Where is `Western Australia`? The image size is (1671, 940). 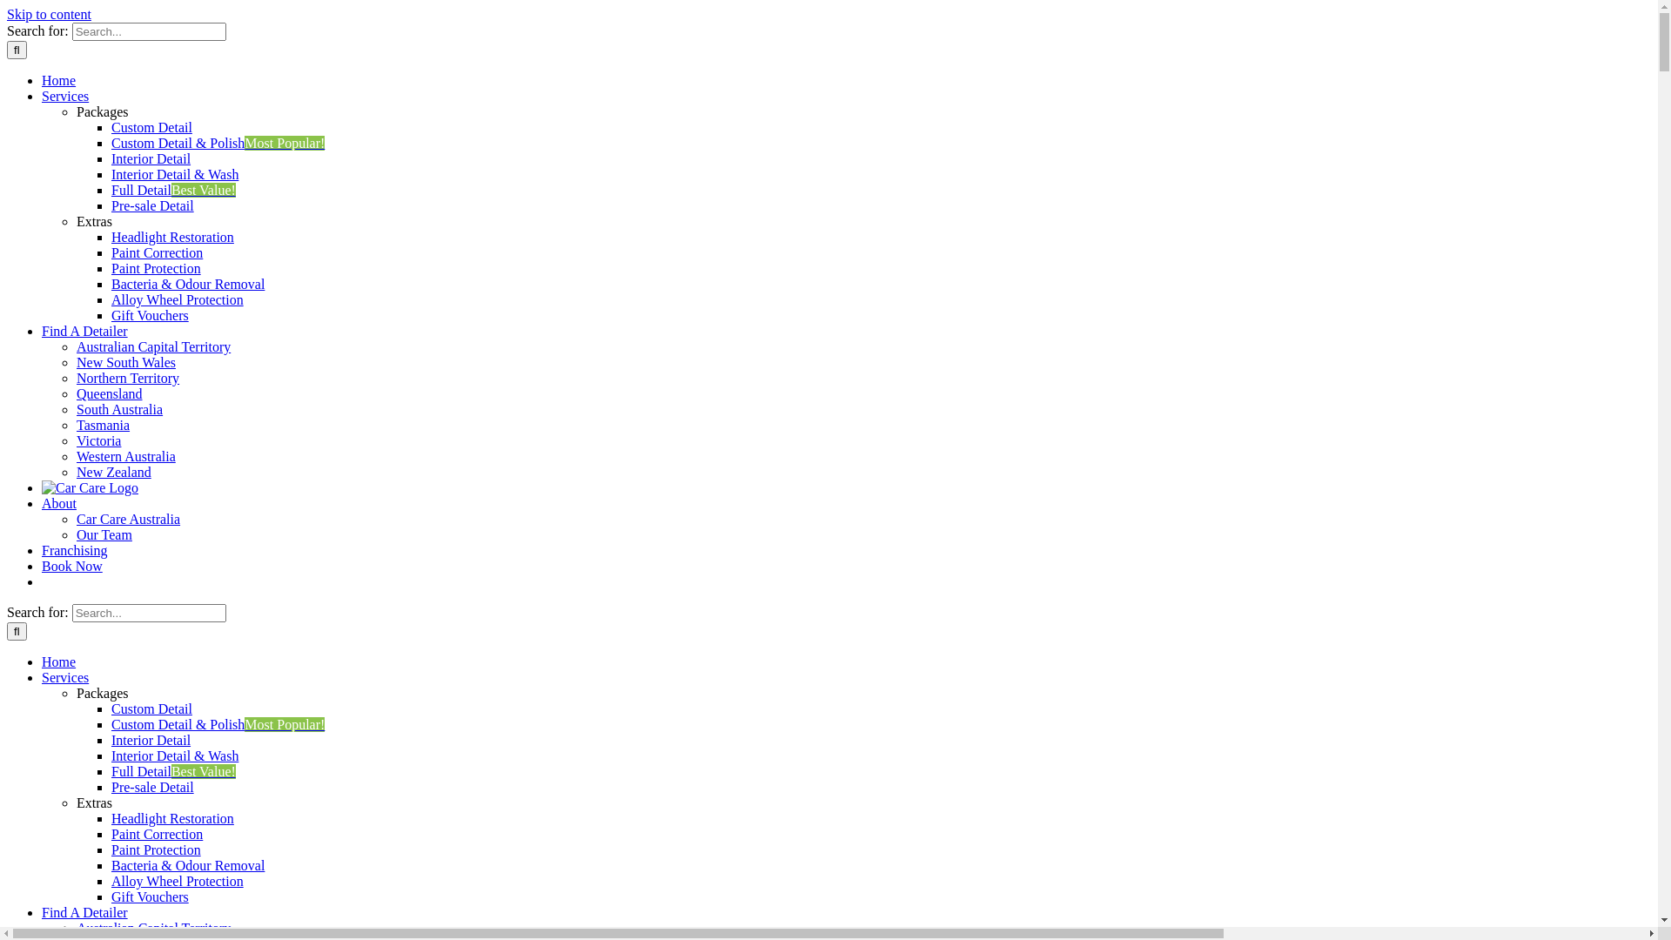 Western Australia is located at coordinates (126, 456).